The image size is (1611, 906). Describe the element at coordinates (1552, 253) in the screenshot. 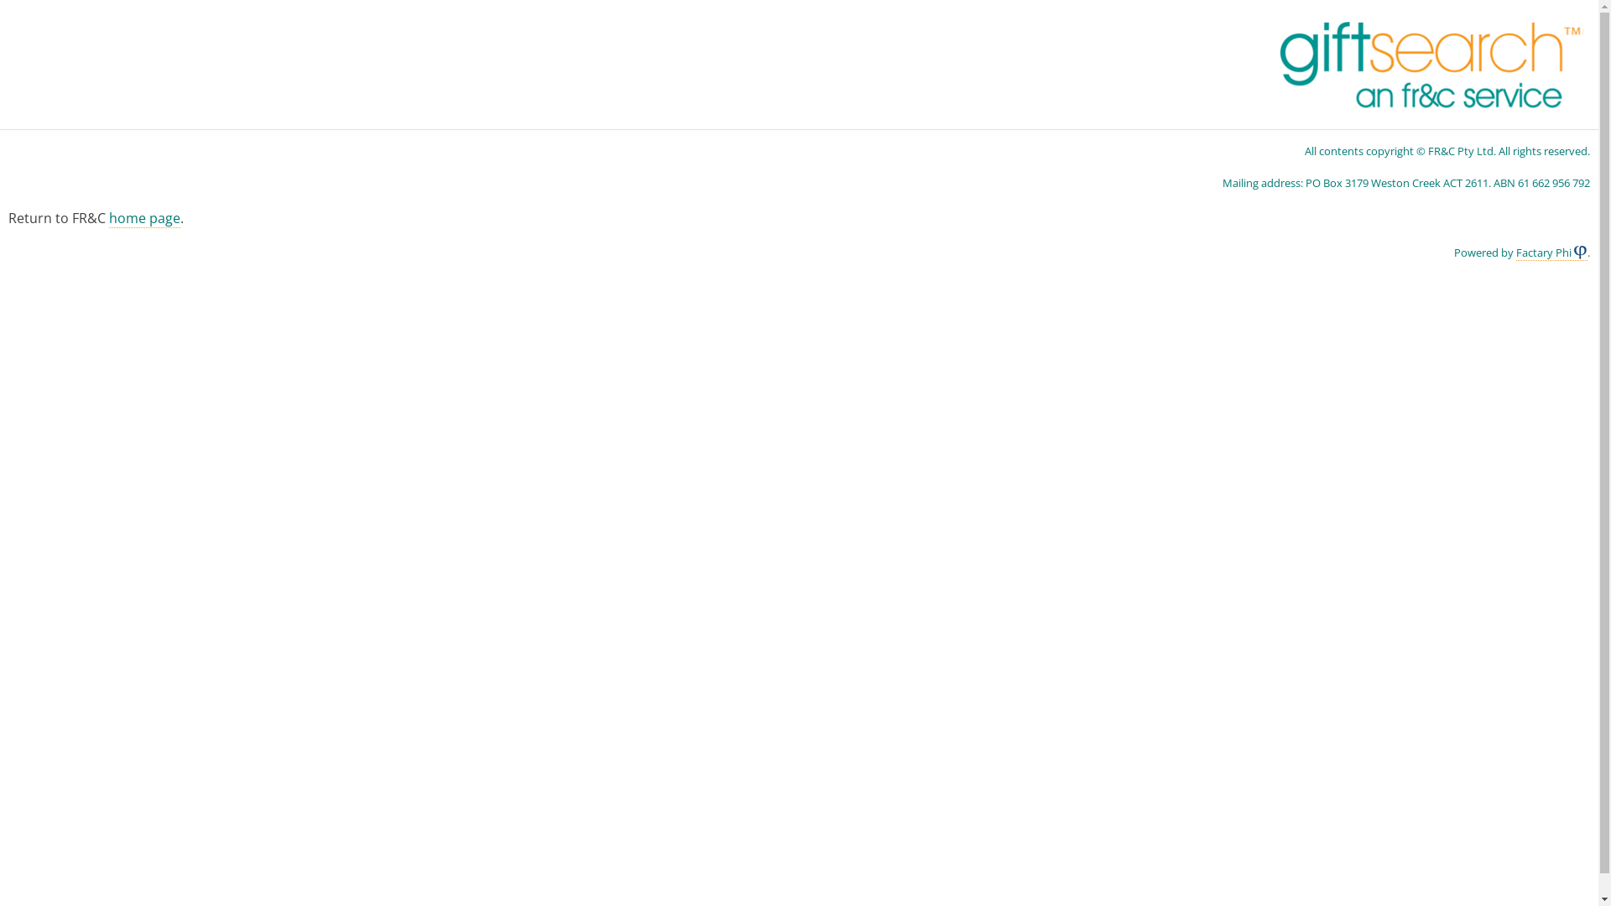

I see `Factary Phi` at that location.